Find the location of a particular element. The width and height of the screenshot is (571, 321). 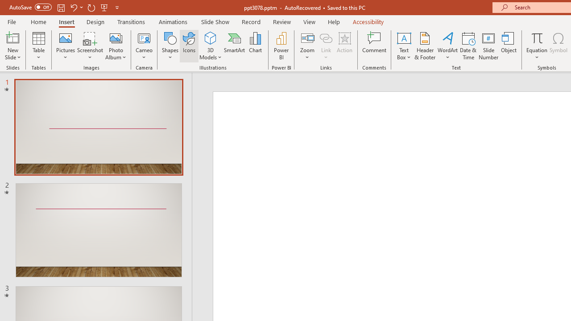

Screenshot is located at coordinates (90, 45).